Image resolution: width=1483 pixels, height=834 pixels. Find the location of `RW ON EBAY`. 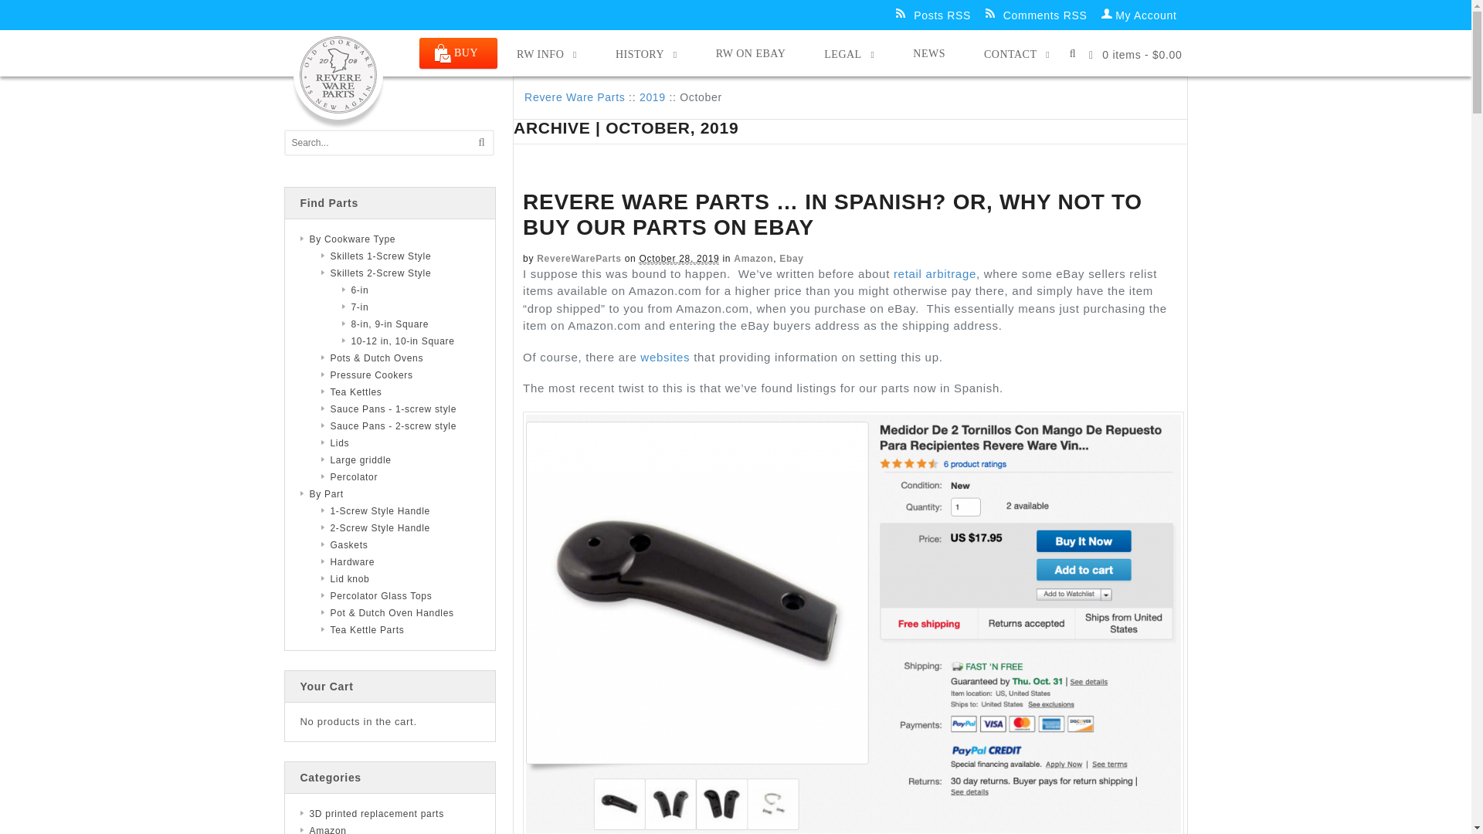

RW ON EBAY is located at coordinates (751, 53).